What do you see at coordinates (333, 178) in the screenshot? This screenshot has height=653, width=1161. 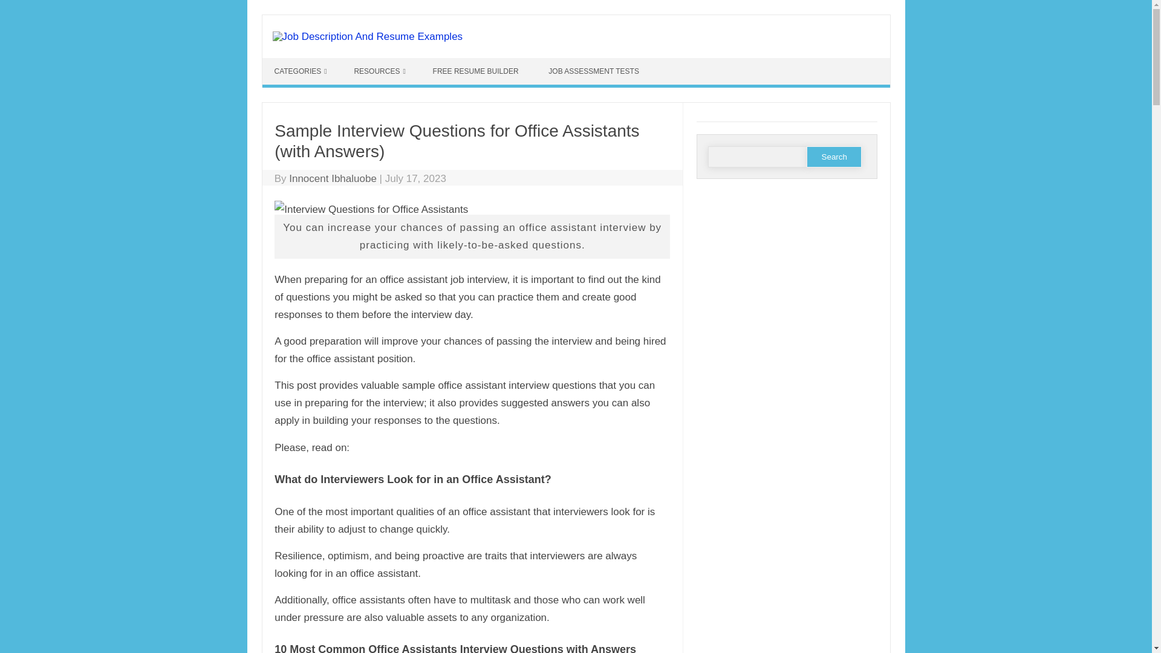 I see `Posts by Innocent Ibhaluobe` at bounding box center [333, 178].